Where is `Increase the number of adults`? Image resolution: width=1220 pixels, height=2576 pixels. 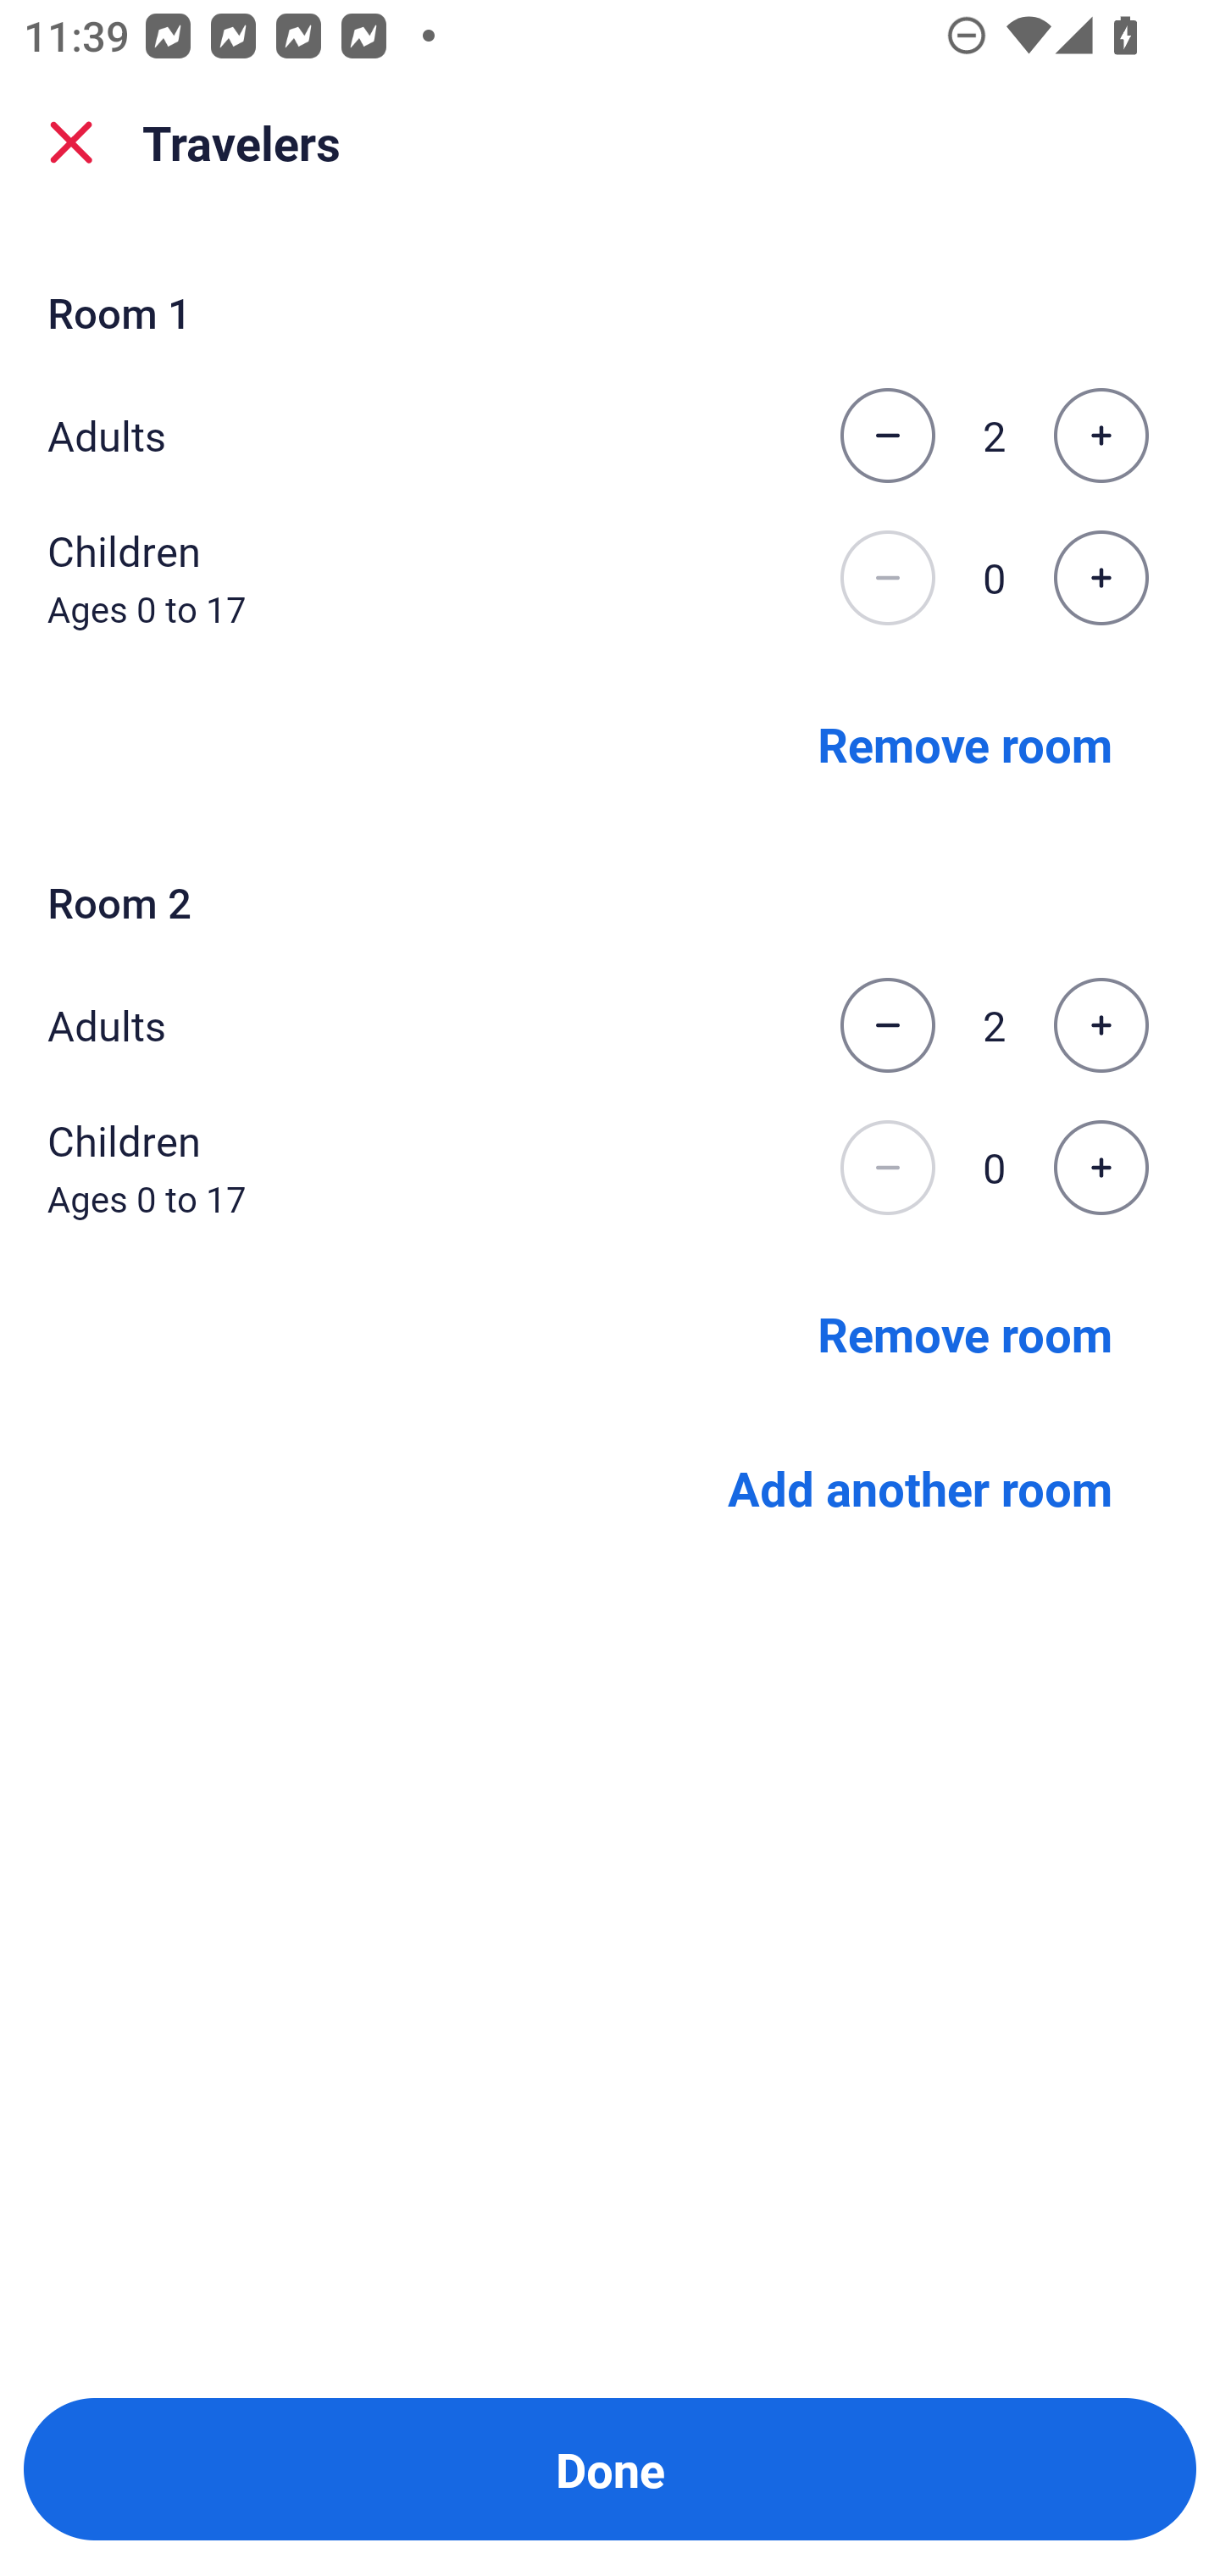
Increase the number of adults is located at coordinates (1101, 435).